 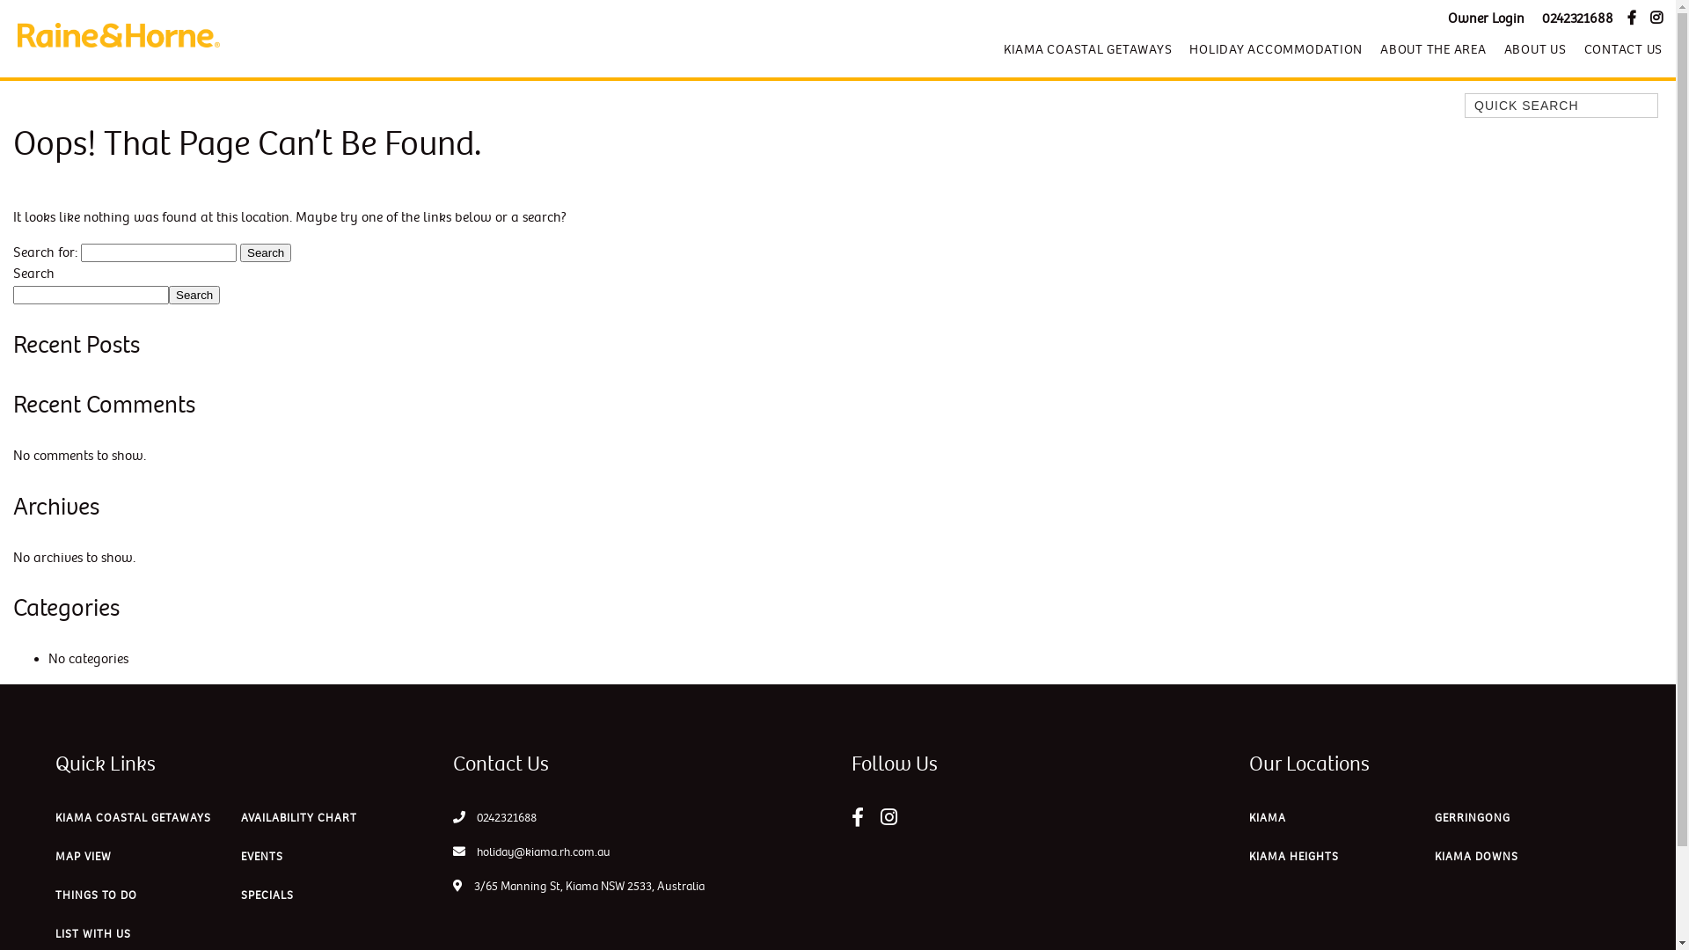 I want to click on HOLIDAY ACCOMMODATION, so click(x=1276, y=49).